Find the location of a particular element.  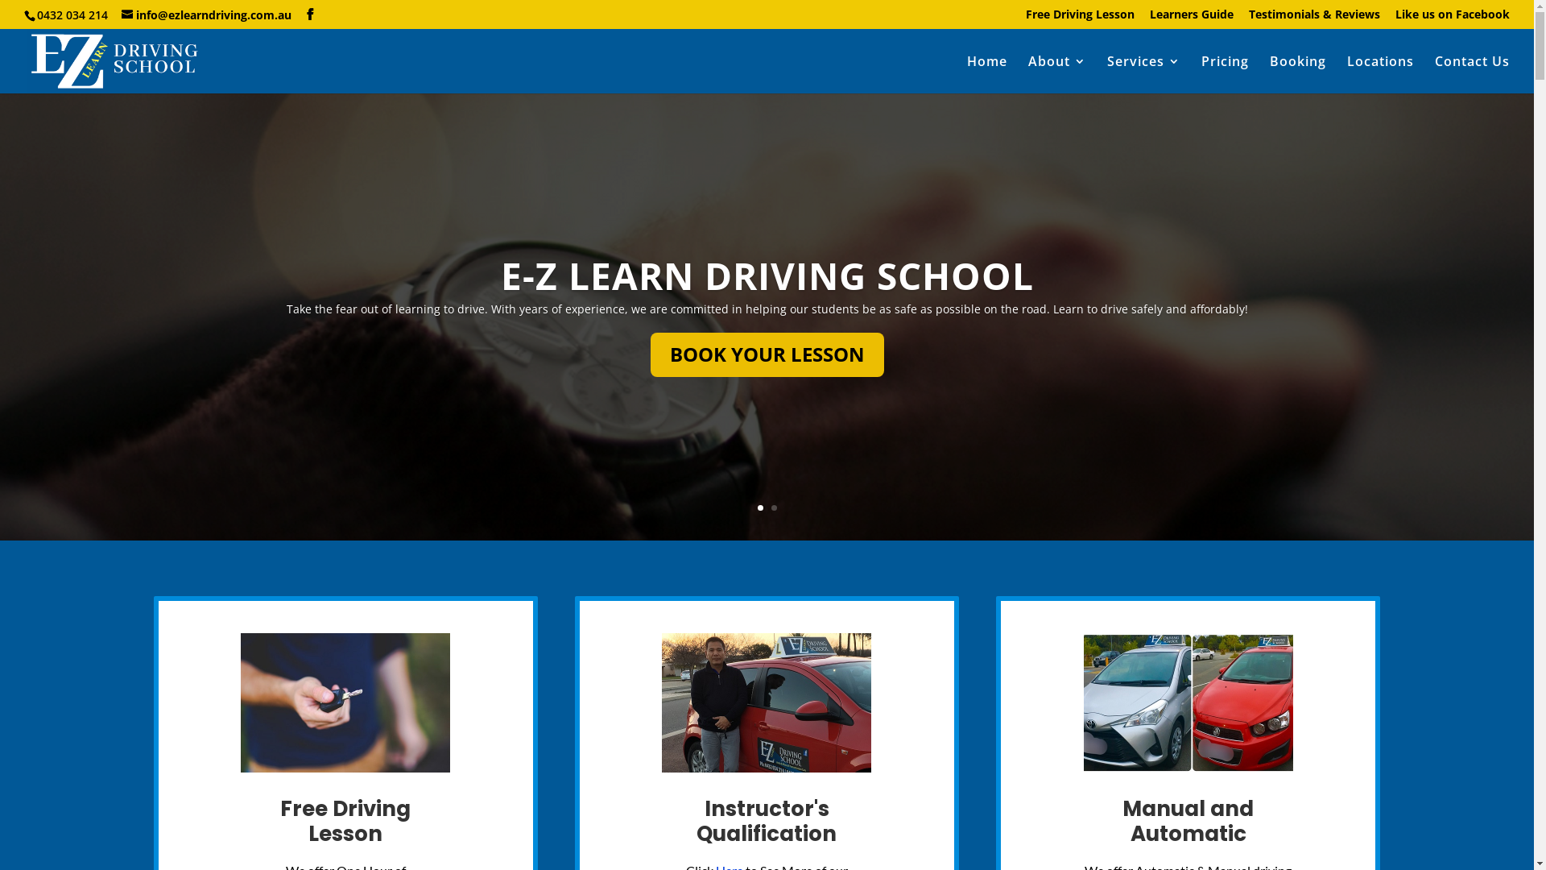

Free Driving Lesson is located at coordinates (1081, 18).